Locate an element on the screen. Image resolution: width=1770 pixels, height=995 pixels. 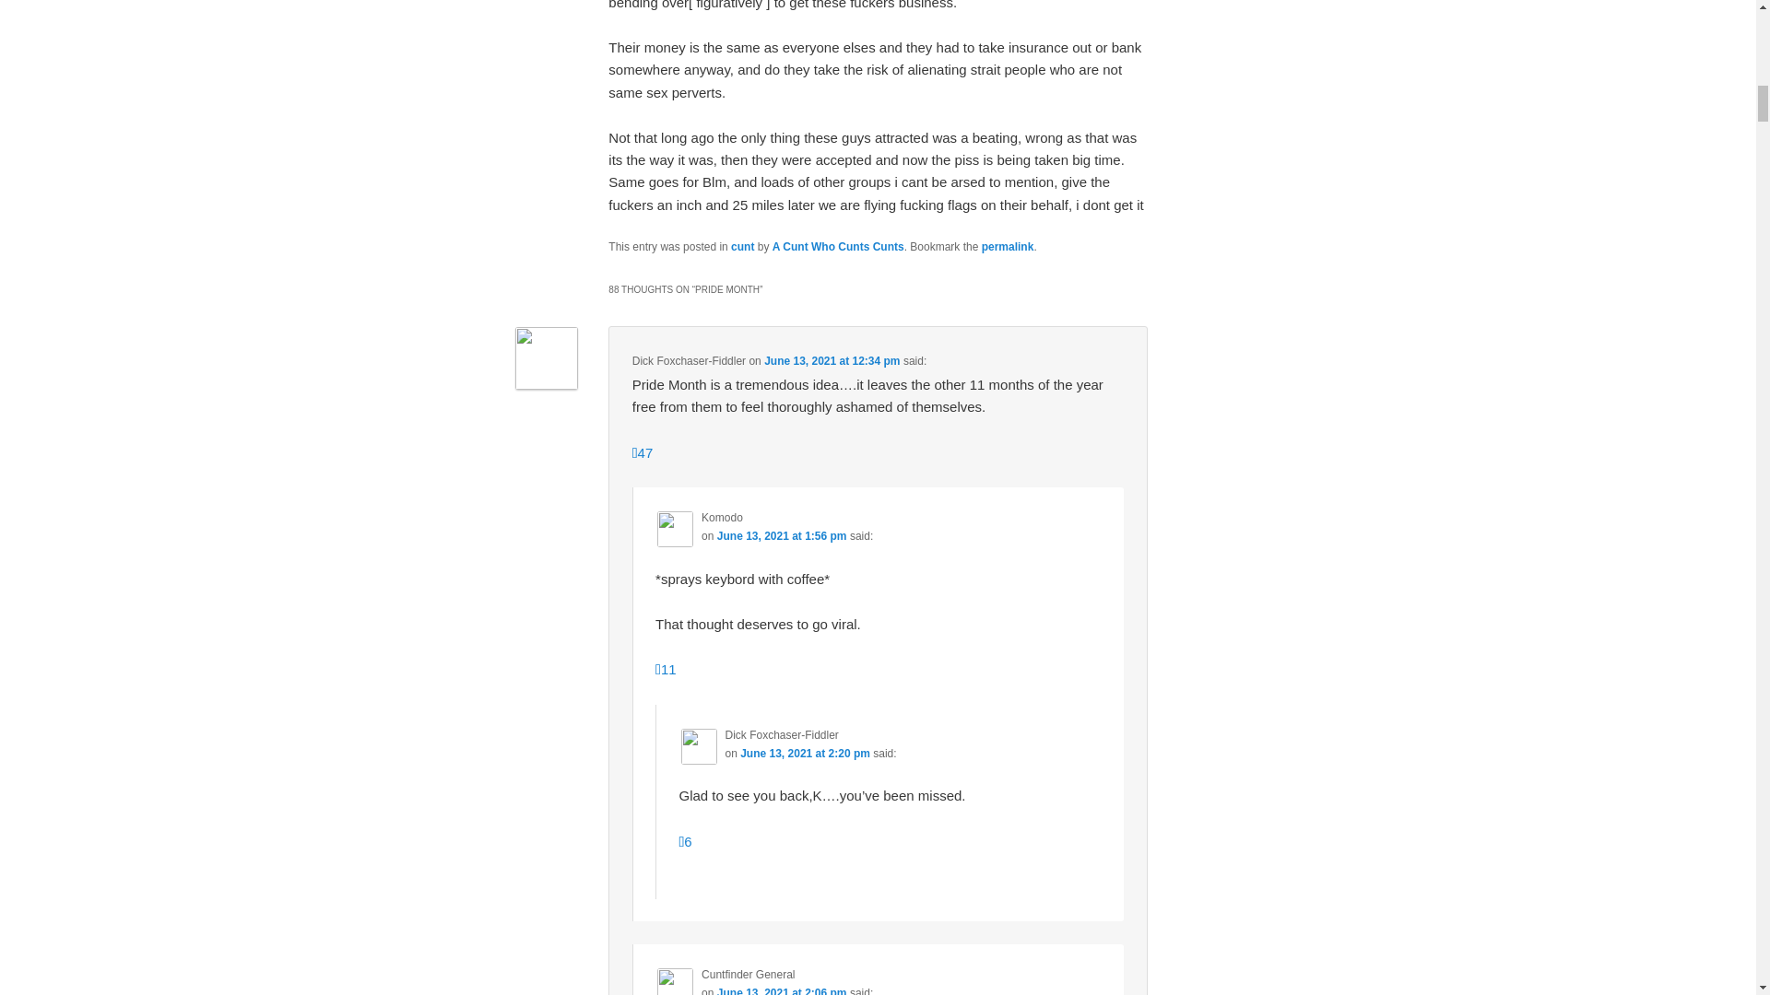
June 13, 2021 at 2:06 pm is located at coordinates (782, 991).